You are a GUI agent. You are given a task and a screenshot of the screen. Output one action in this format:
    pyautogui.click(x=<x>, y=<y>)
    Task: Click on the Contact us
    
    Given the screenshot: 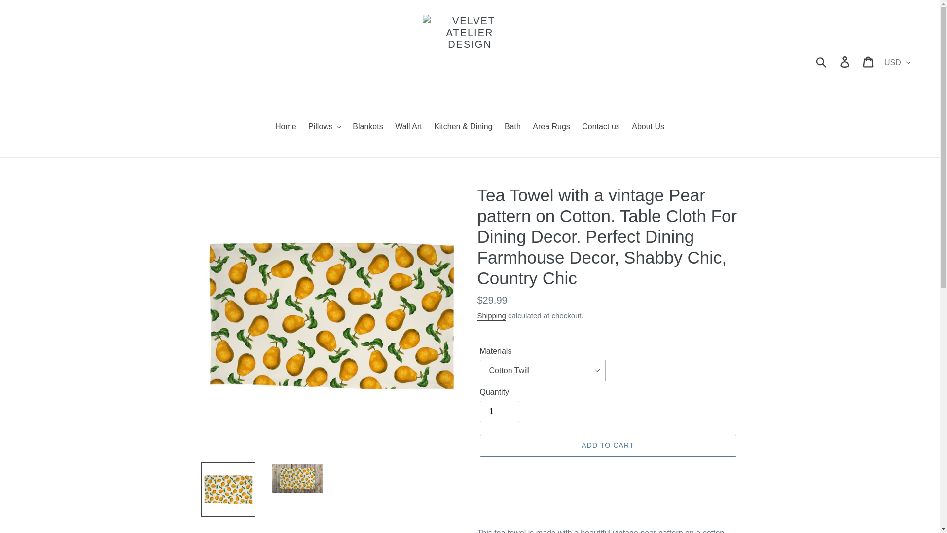 What is the action you would take?
    pyautogui.click(x=600, y=127)
    